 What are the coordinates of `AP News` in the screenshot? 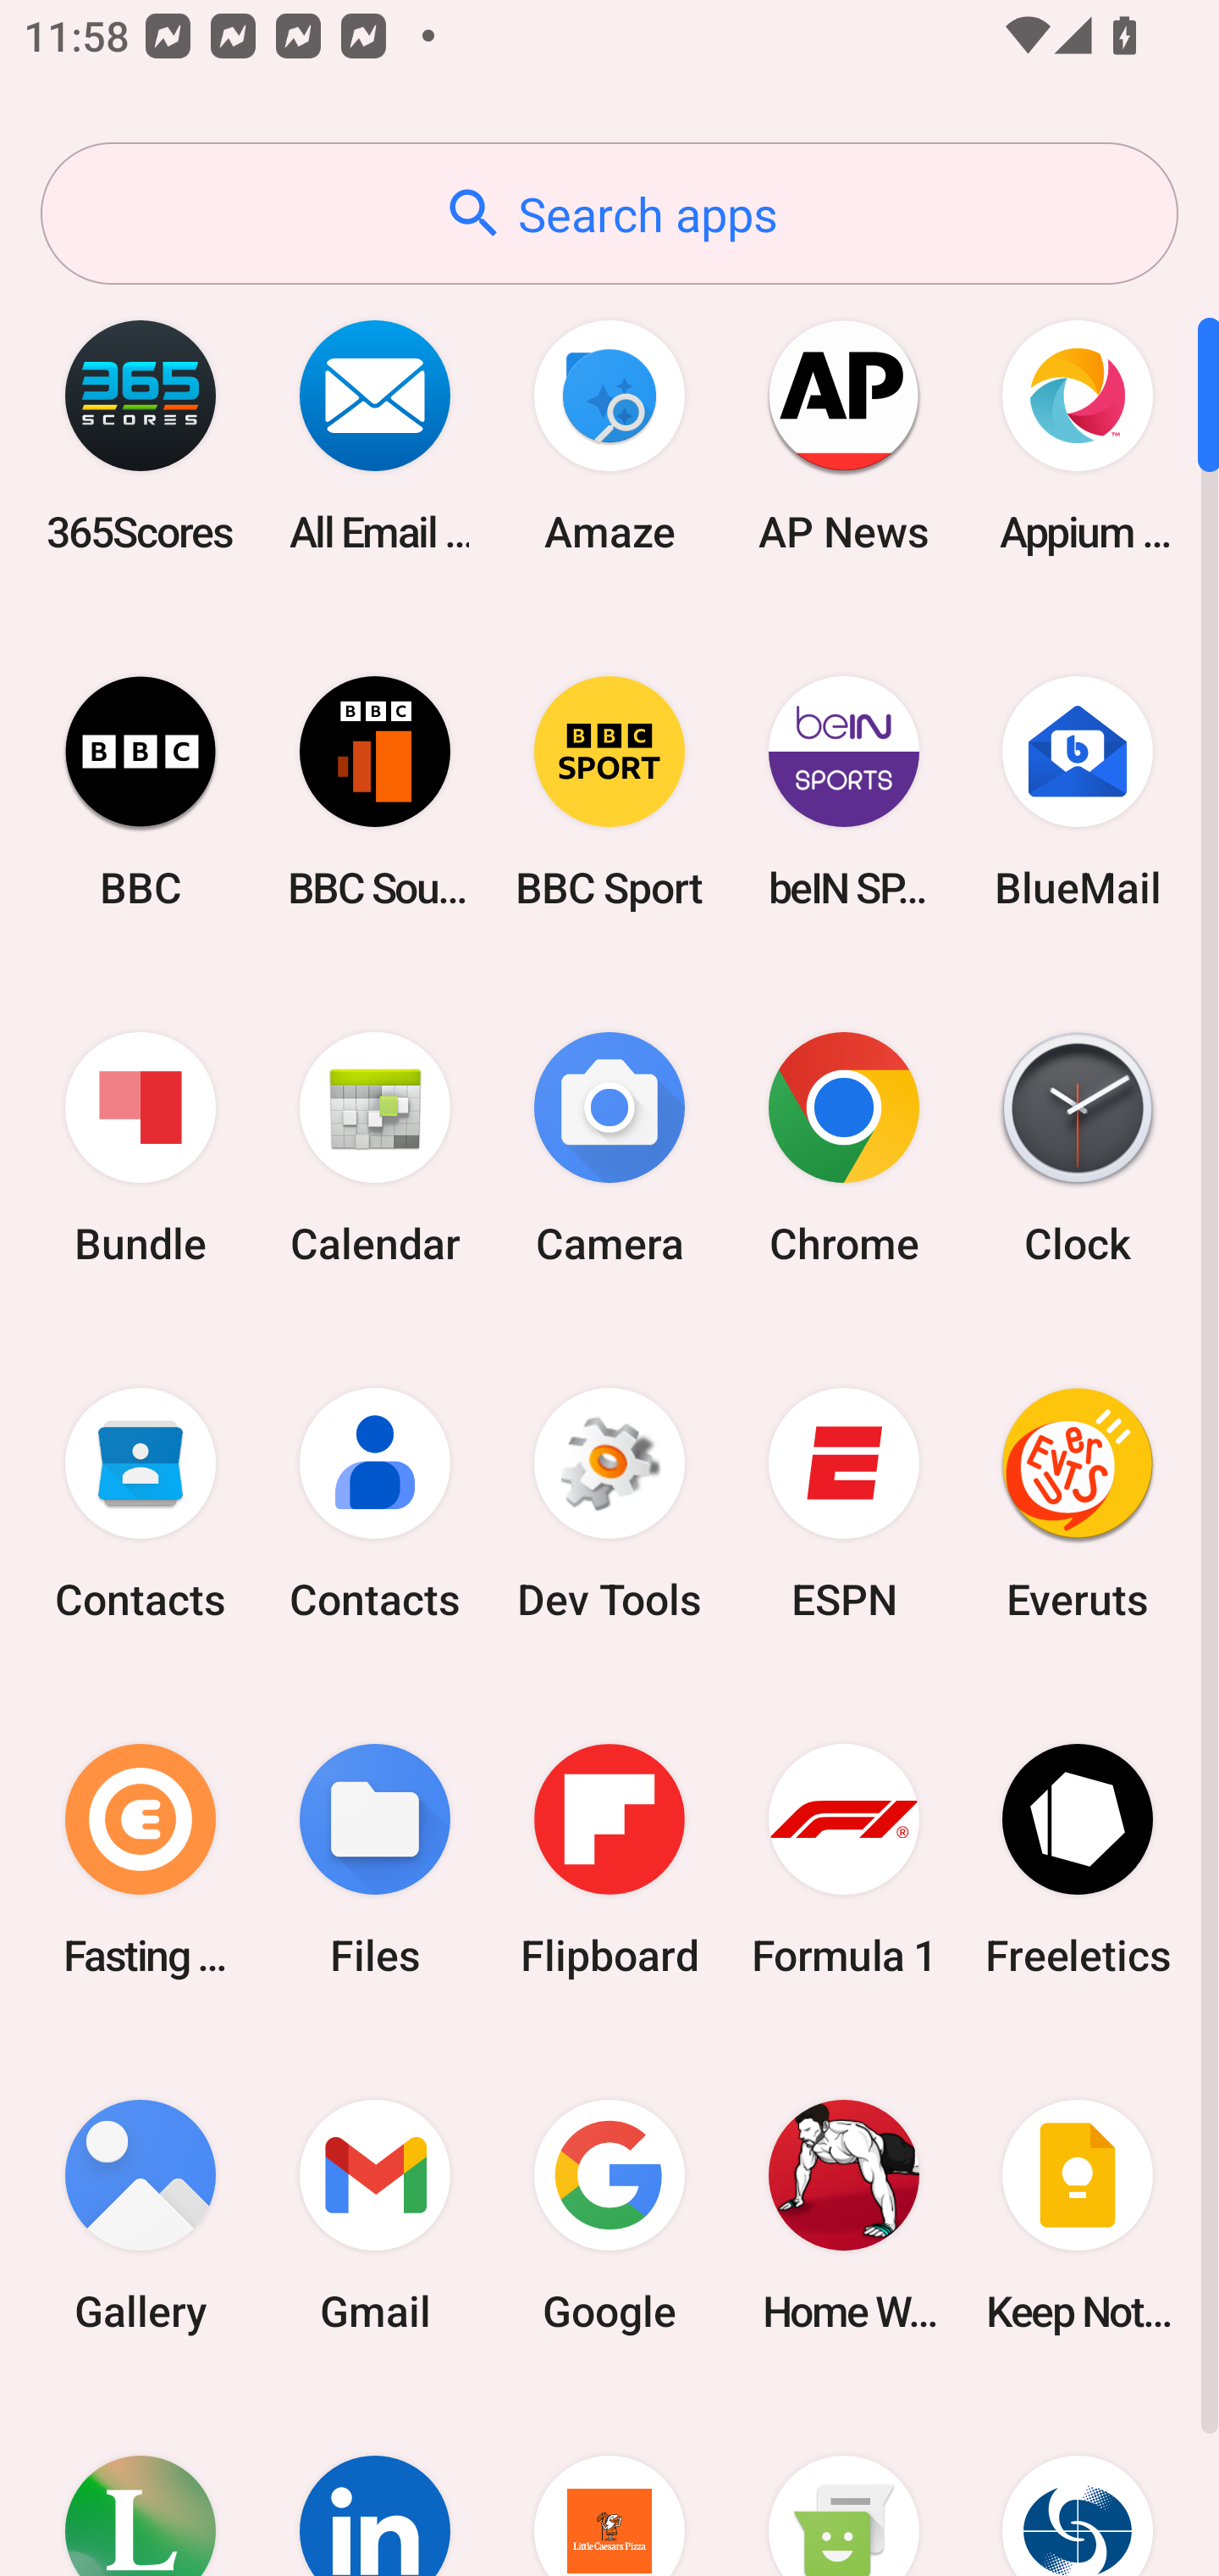 It's located at (843, 436).